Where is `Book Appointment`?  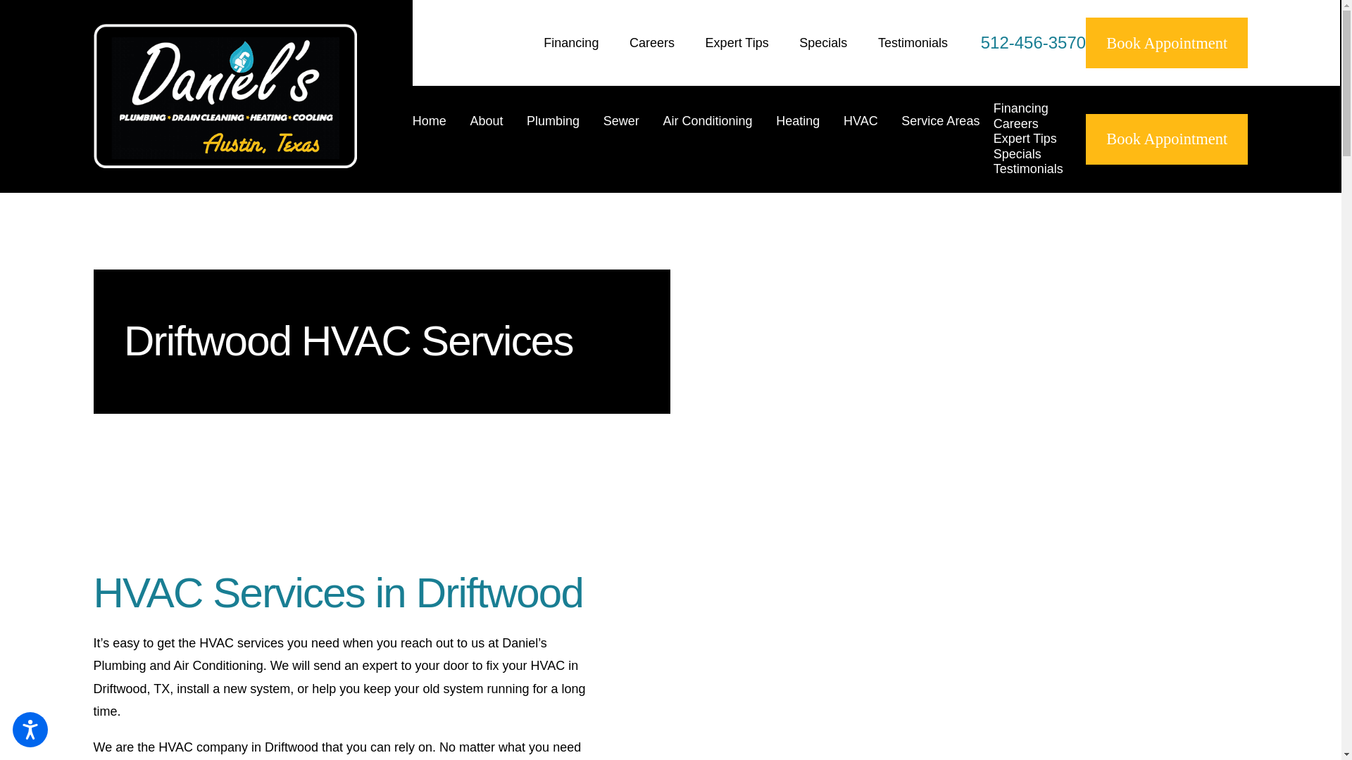
Book Appointment is located at coordinates (1166, 42).